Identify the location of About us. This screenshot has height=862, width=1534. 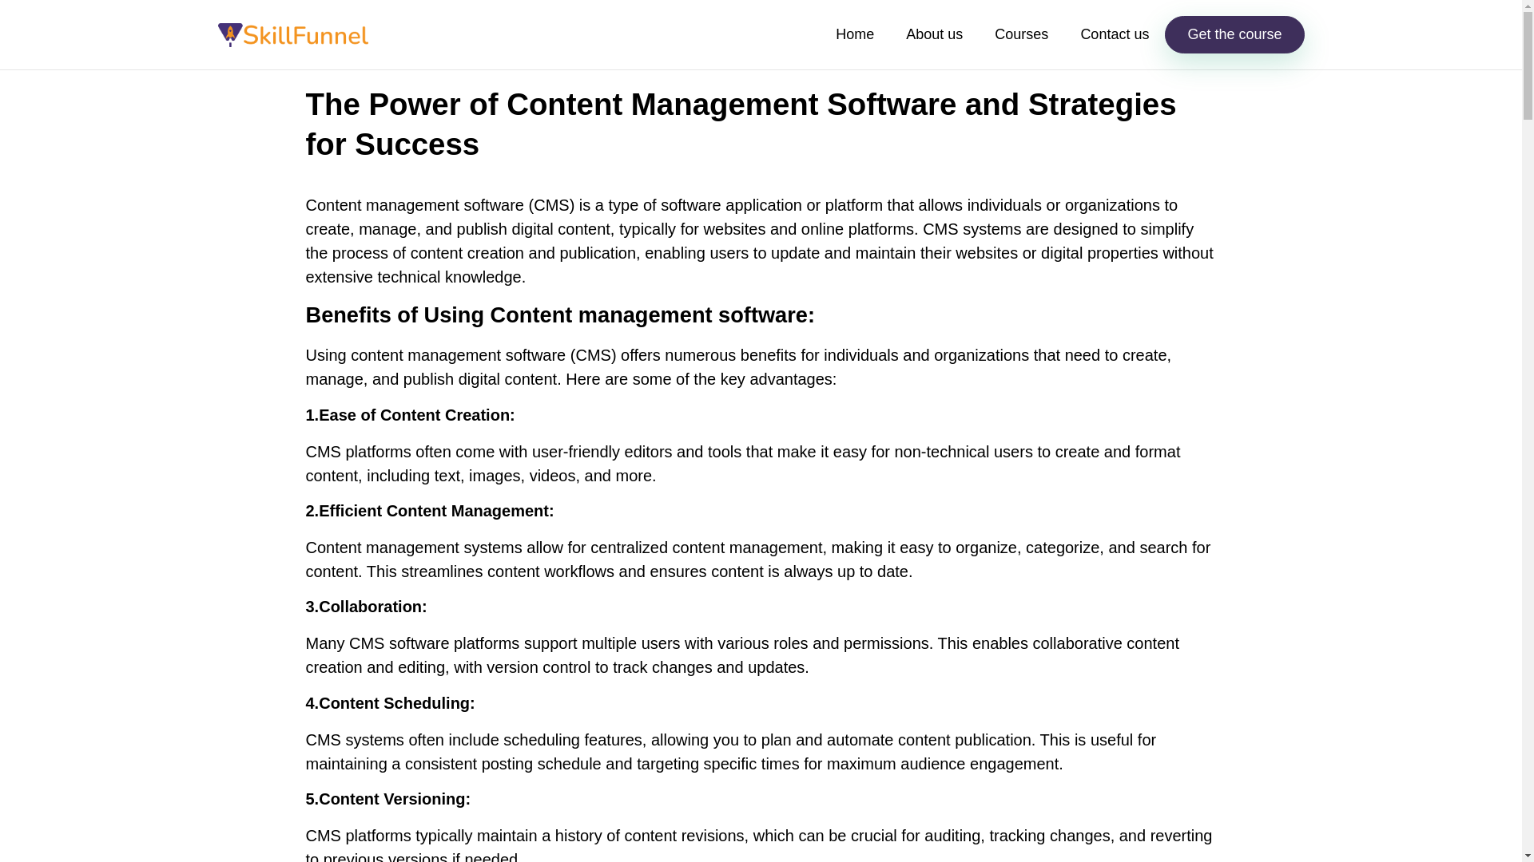
(935, 34).